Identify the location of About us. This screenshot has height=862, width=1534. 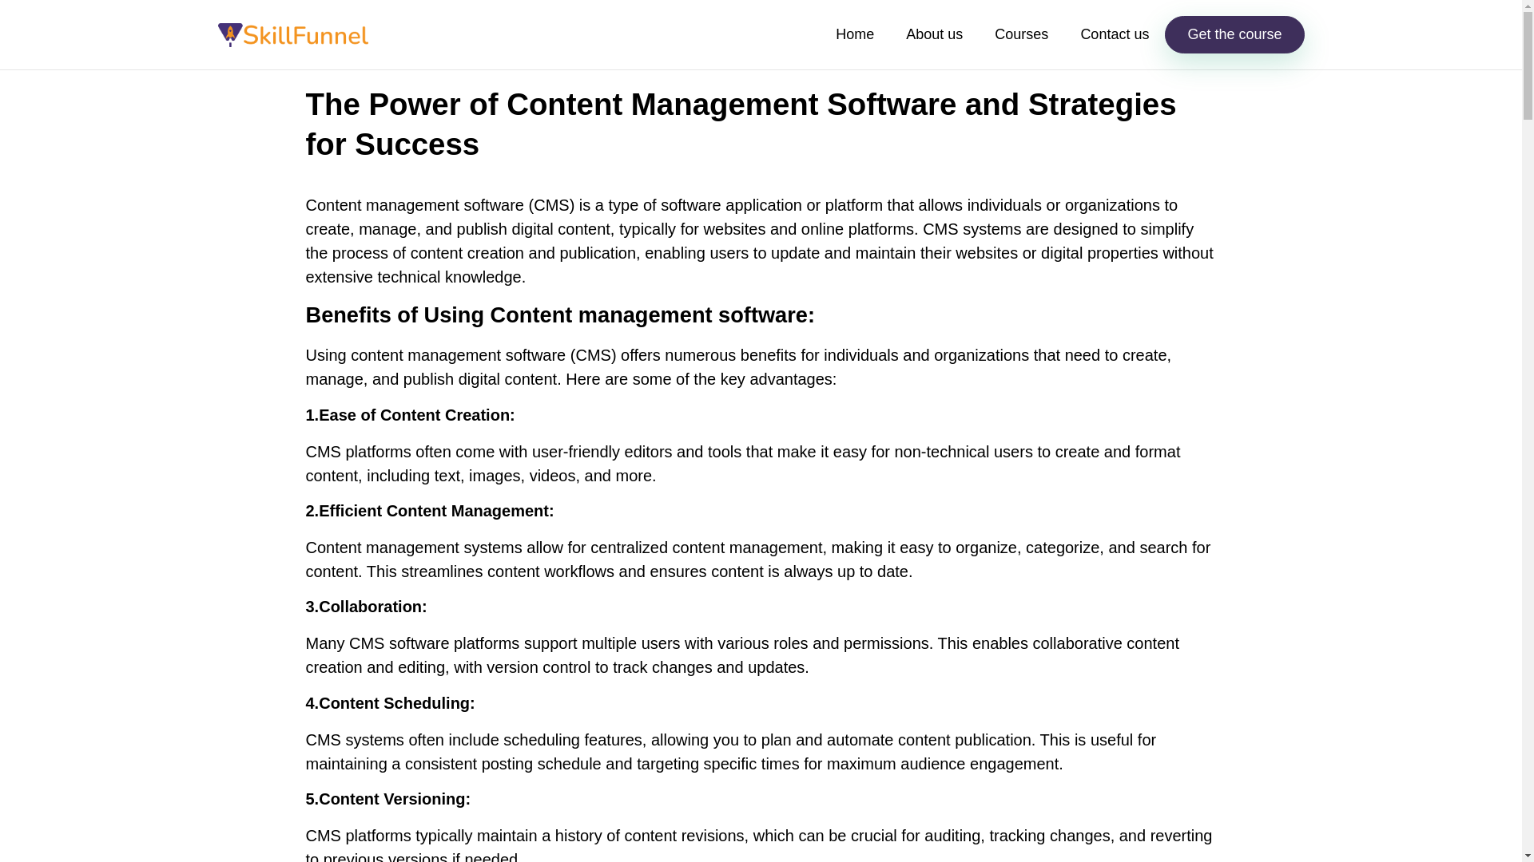
(935, 34).